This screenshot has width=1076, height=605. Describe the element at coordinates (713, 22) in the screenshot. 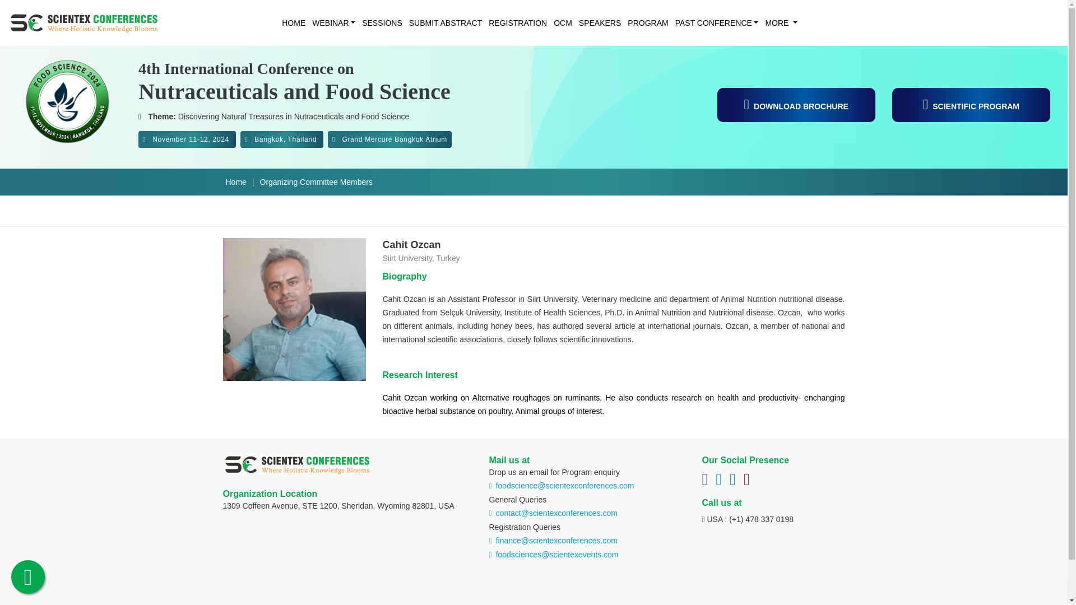

I see `PAST CONFERENCE` at that location.